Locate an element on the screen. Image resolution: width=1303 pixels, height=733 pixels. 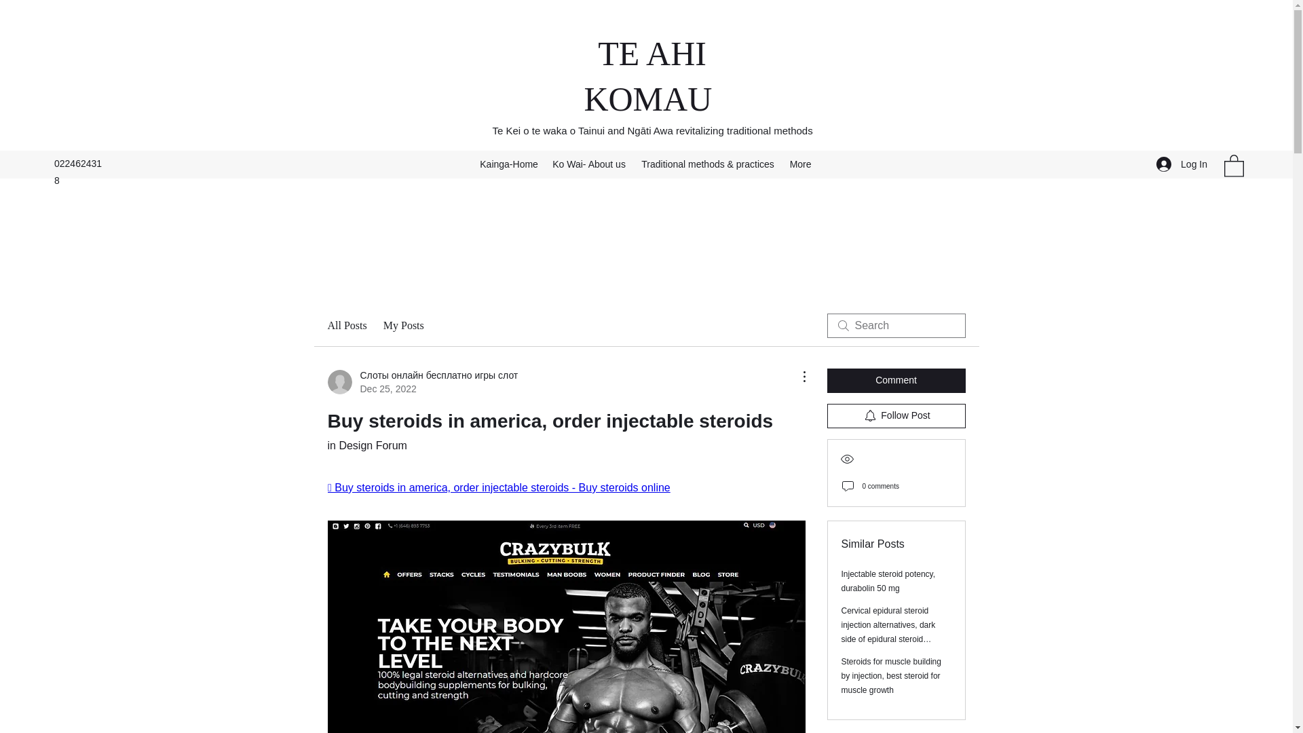
All Posts is located at coordinates (346, 326).